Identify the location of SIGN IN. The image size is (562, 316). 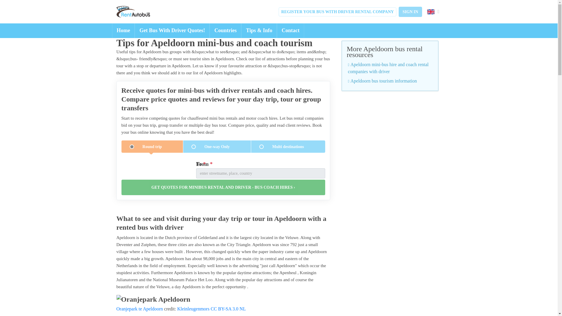
(410, 11).